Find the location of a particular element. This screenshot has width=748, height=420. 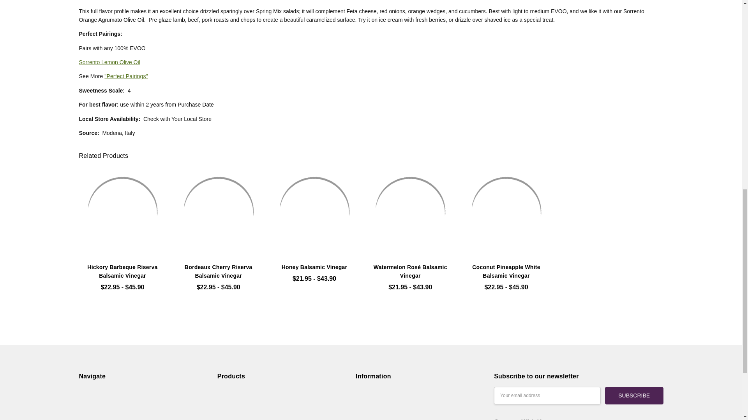

Bordeaux Cherry Balsamic Vinegar from The Olive Tap is located at coordinates (219, 212).